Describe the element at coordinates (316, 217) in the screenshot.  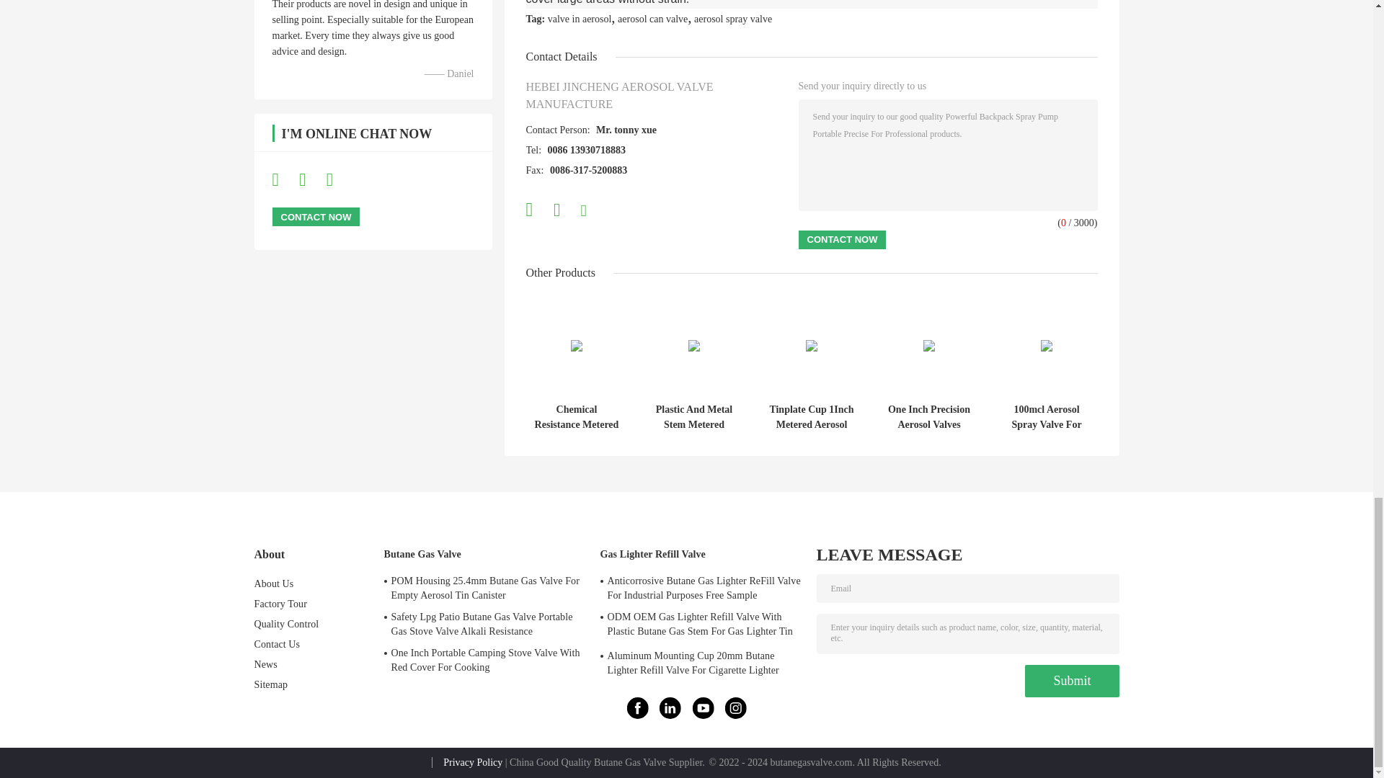
I see `Contact Now` at that location.